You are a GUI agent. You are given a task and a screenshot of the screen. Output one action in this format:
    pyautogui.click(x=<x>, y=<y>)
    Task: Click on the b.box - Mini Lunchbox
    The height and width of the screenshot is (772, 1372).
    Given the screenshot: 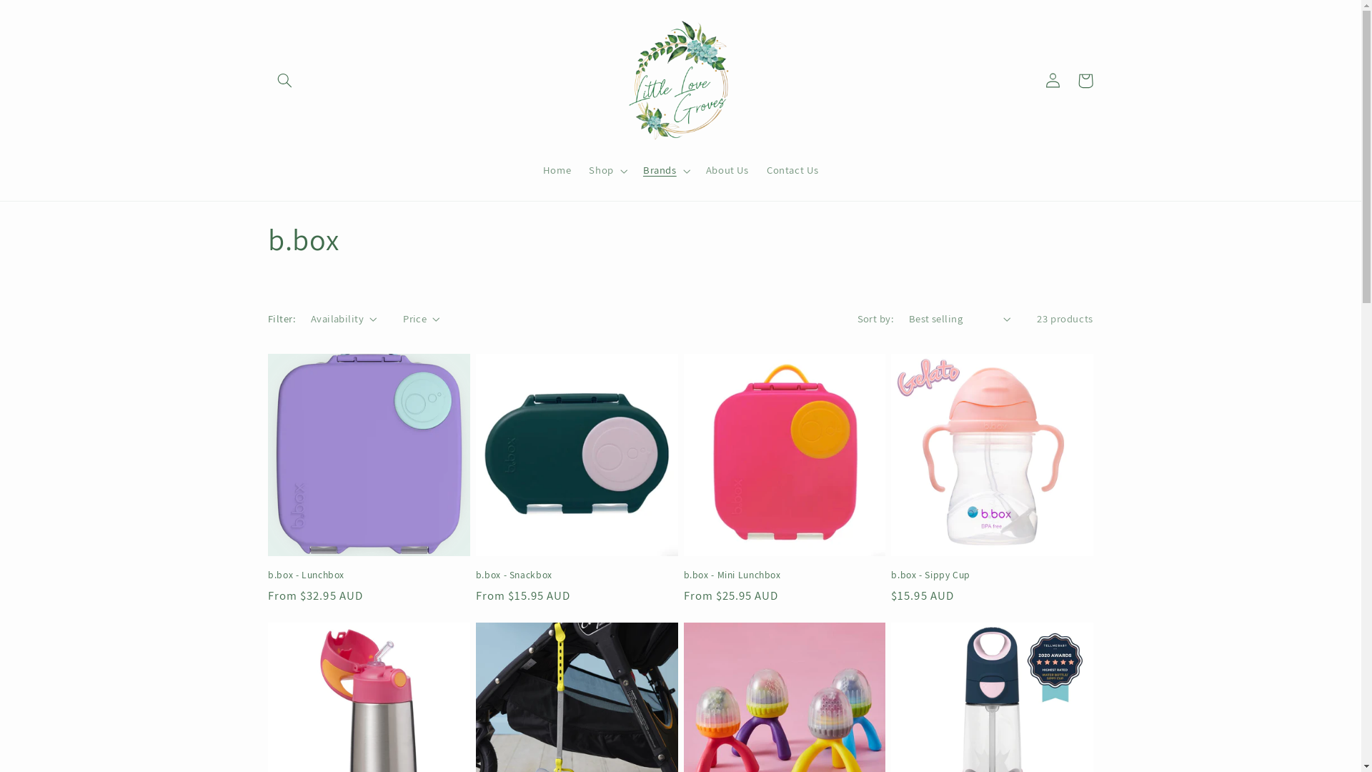 What is the action you would take?
    pyautogui.click(x=785, y=575)
    